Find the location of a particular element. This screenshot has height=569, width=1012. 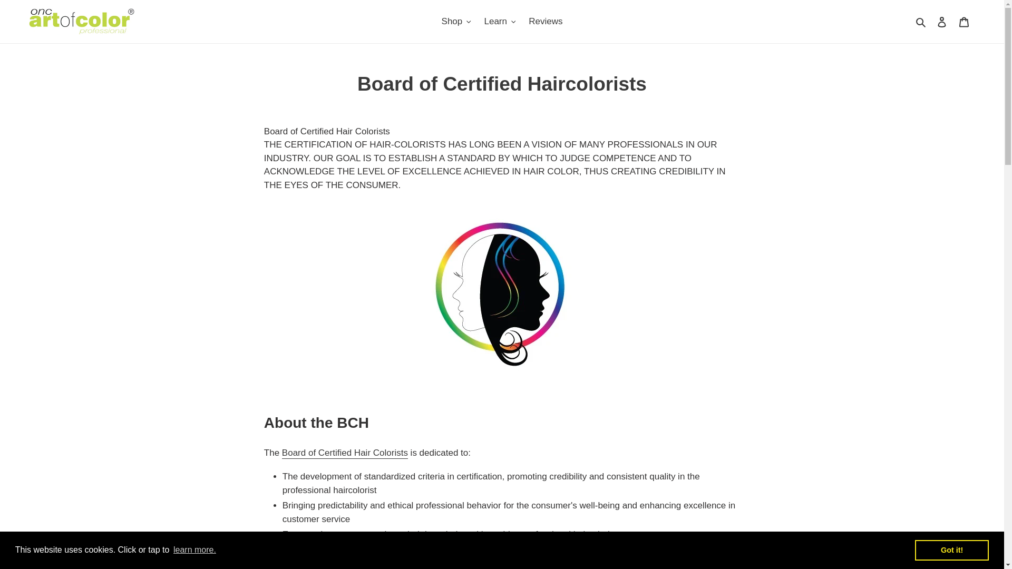

Shop is located at coordinates (456, 21).